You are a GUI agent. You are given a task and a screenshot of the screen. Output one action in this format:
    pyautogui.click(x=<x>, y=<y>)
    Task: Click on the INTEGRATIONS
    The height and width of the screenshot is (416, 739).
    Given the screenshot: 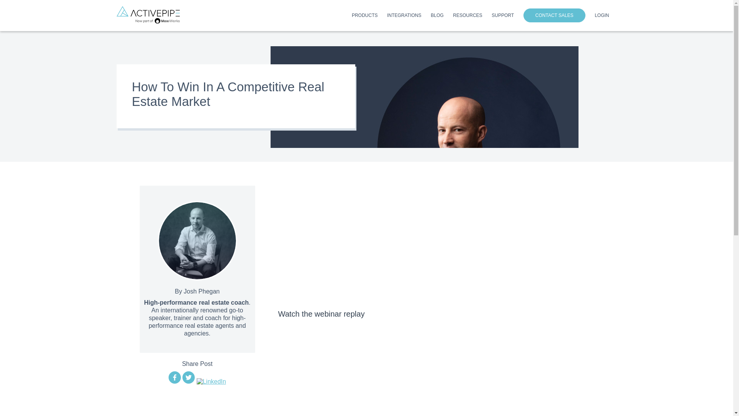 What is the action you would take?
    pyautogui.click(x=404, y=17)
    